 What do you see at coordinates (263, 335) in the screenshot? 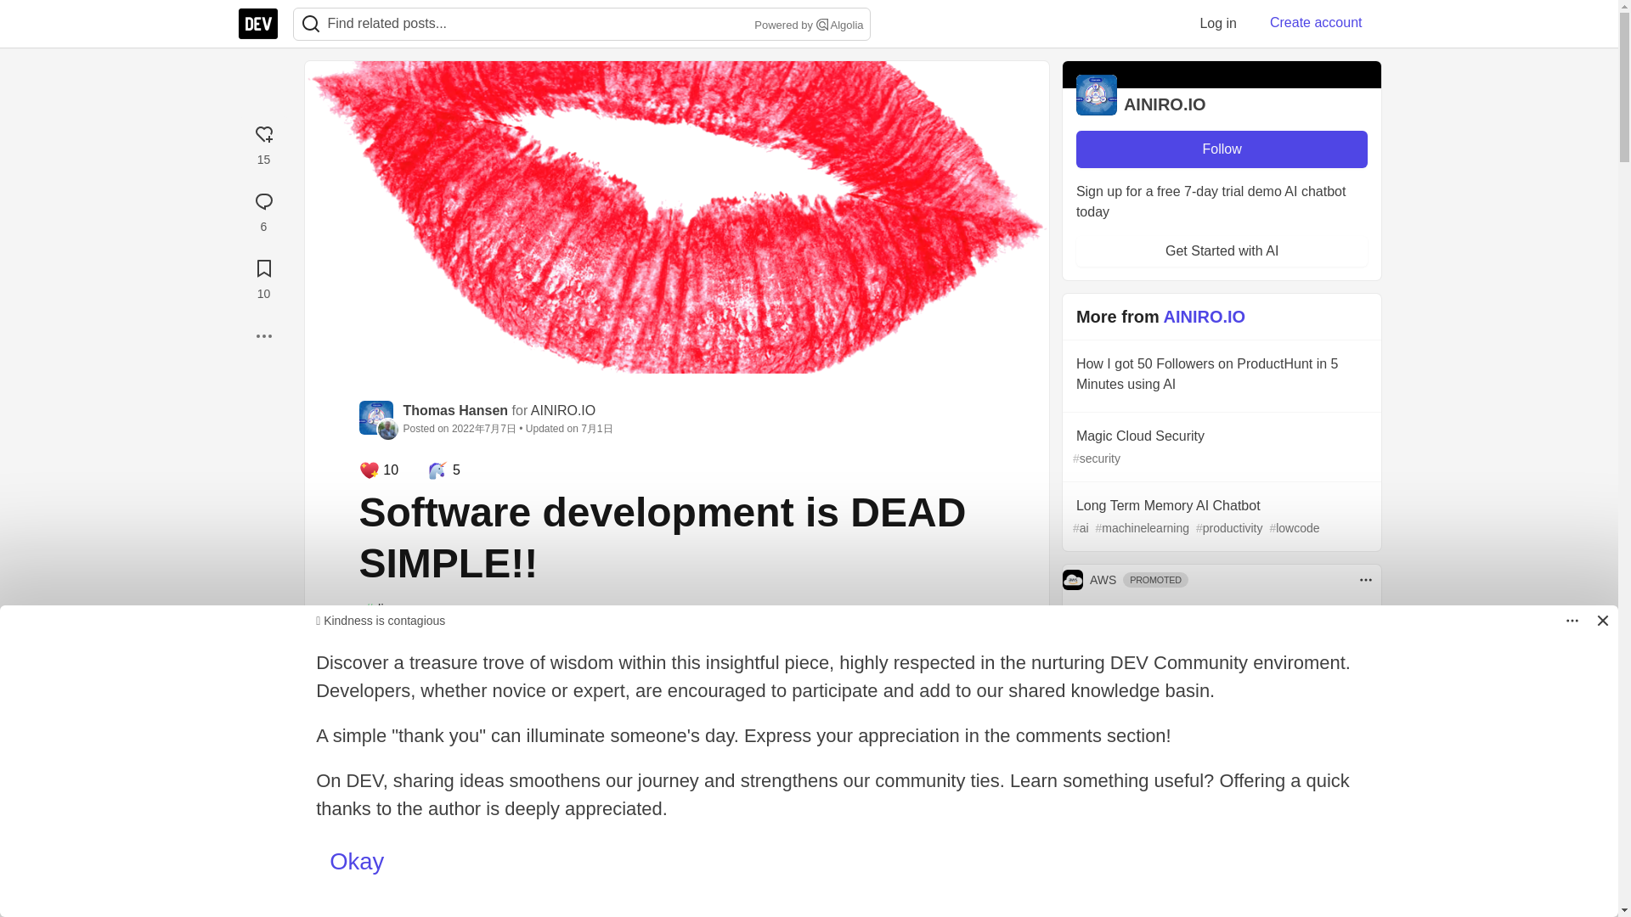
I see `Published Jul 3 '22` at bounding box center [263, 335].